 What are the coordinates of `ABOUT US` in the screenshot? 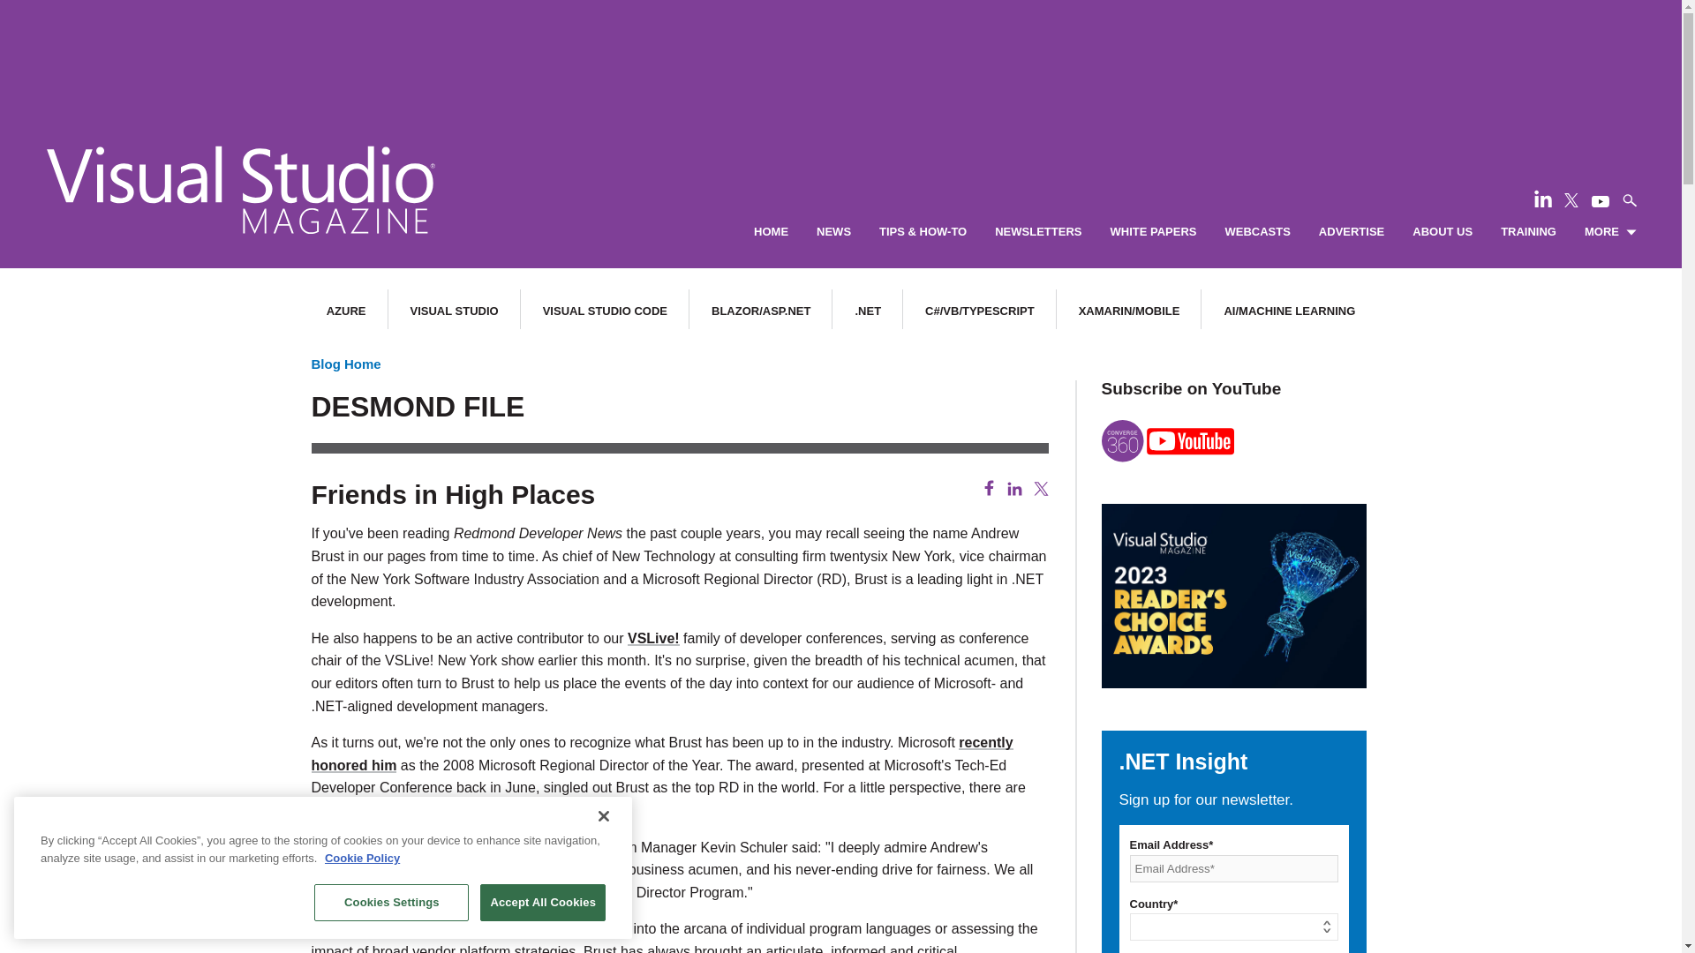 It's located at (1443, 232).